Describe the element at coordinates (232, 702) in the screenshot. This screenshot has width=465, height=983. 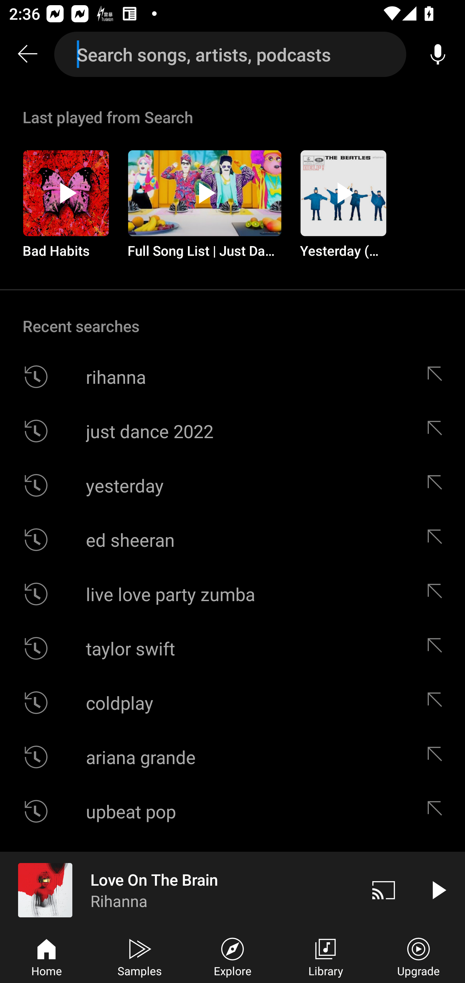
I see `coldplay Edit suggestion coldplay` at that location.